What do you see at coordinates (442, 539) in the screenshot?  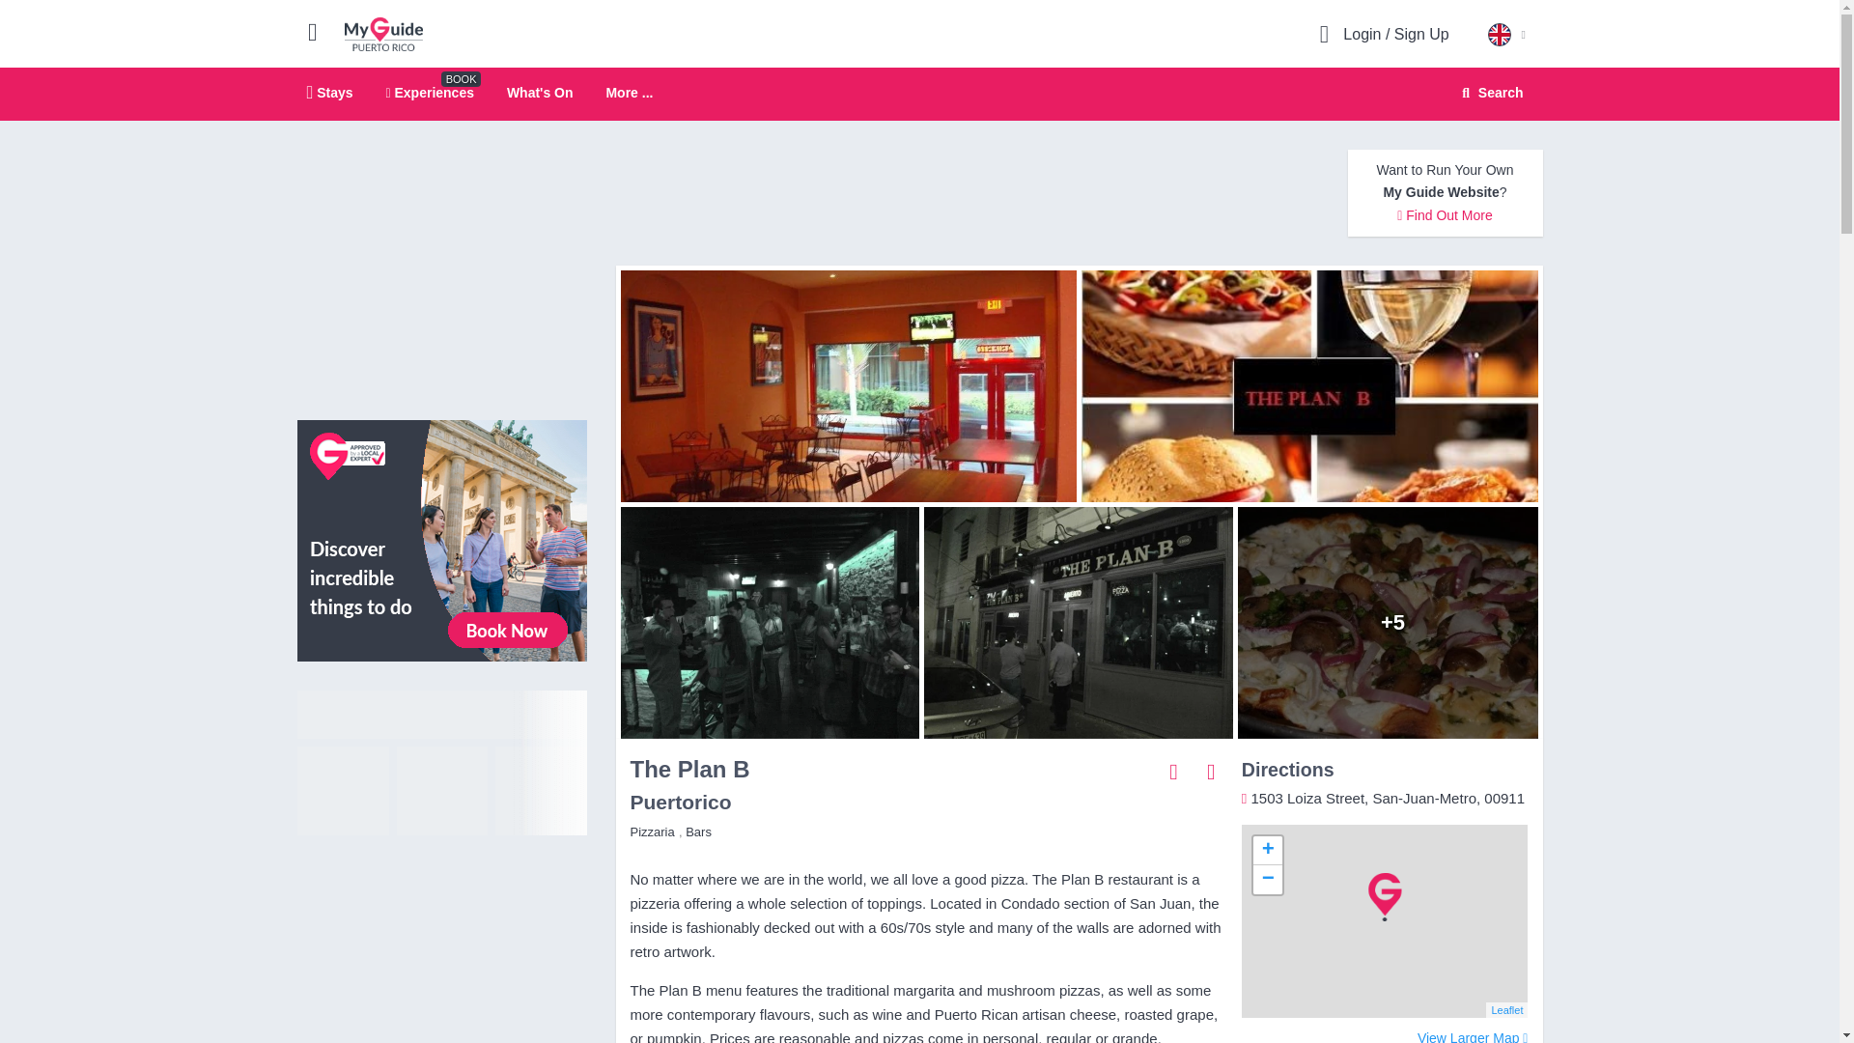 I see `Search` at bounding box center [442, 539].